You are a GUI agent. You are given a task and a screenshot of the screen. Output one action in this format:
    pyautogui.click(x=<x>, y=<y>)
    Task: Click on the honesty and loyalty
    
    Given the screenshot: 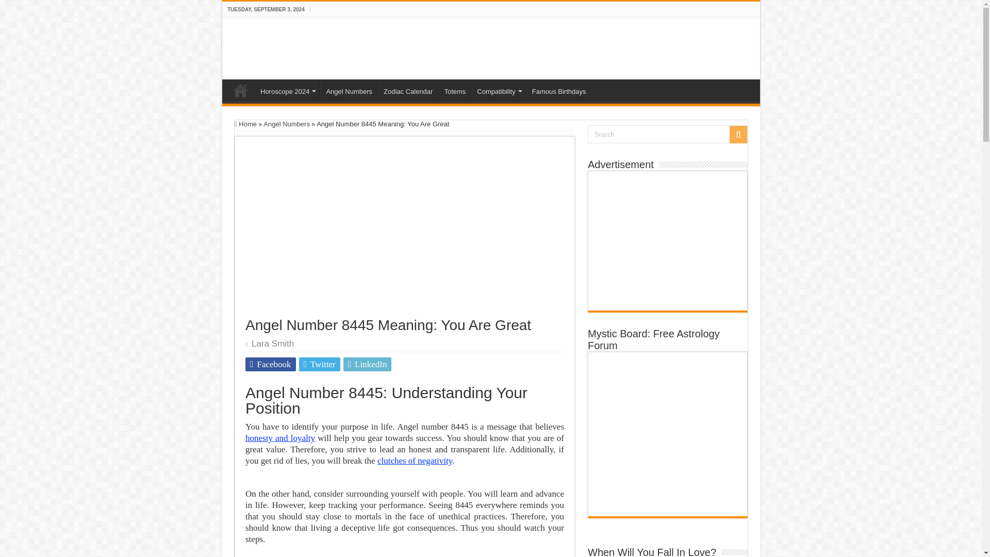 What is the action you would take?
    pyautogui.click(x=280, y=438)
    